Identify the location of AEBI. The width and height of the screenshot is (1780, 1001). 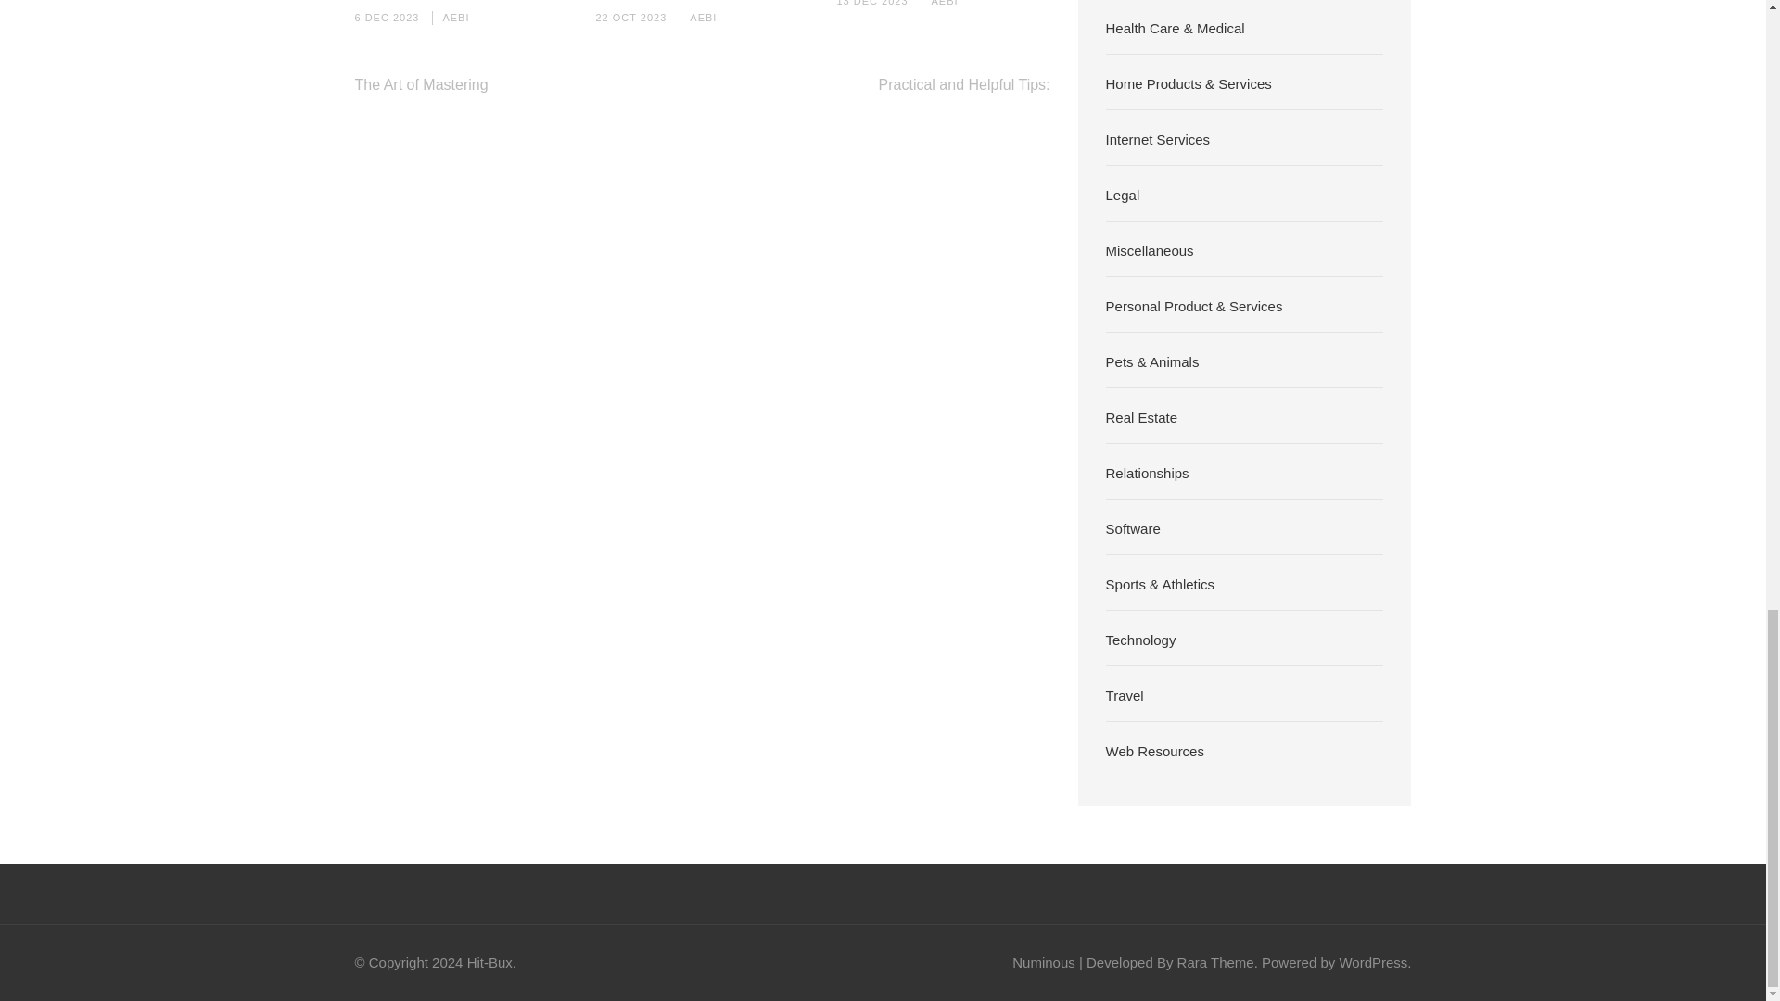
(455, 17).